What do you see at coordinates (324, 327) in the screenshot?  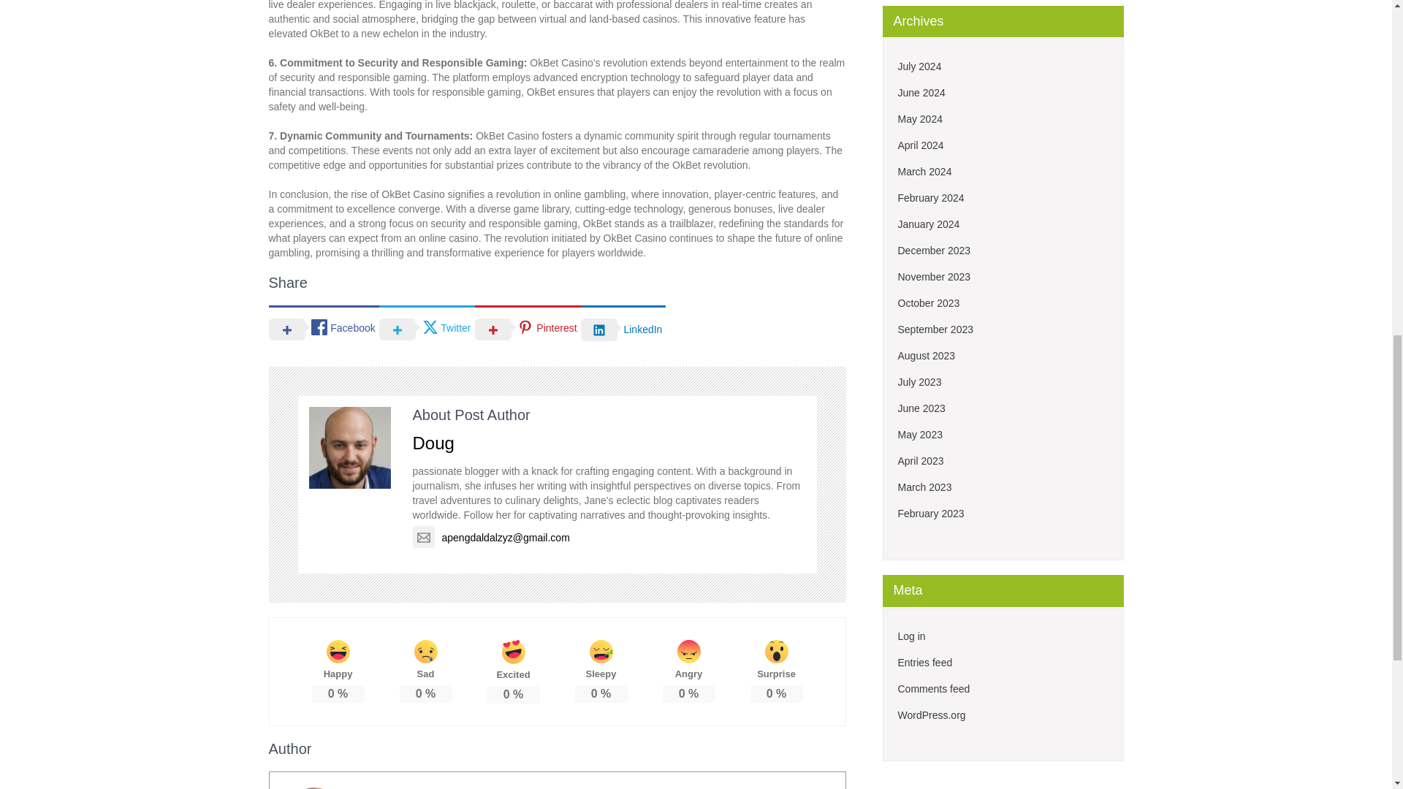 I see `Facebook` at bounding box center [324, 327].